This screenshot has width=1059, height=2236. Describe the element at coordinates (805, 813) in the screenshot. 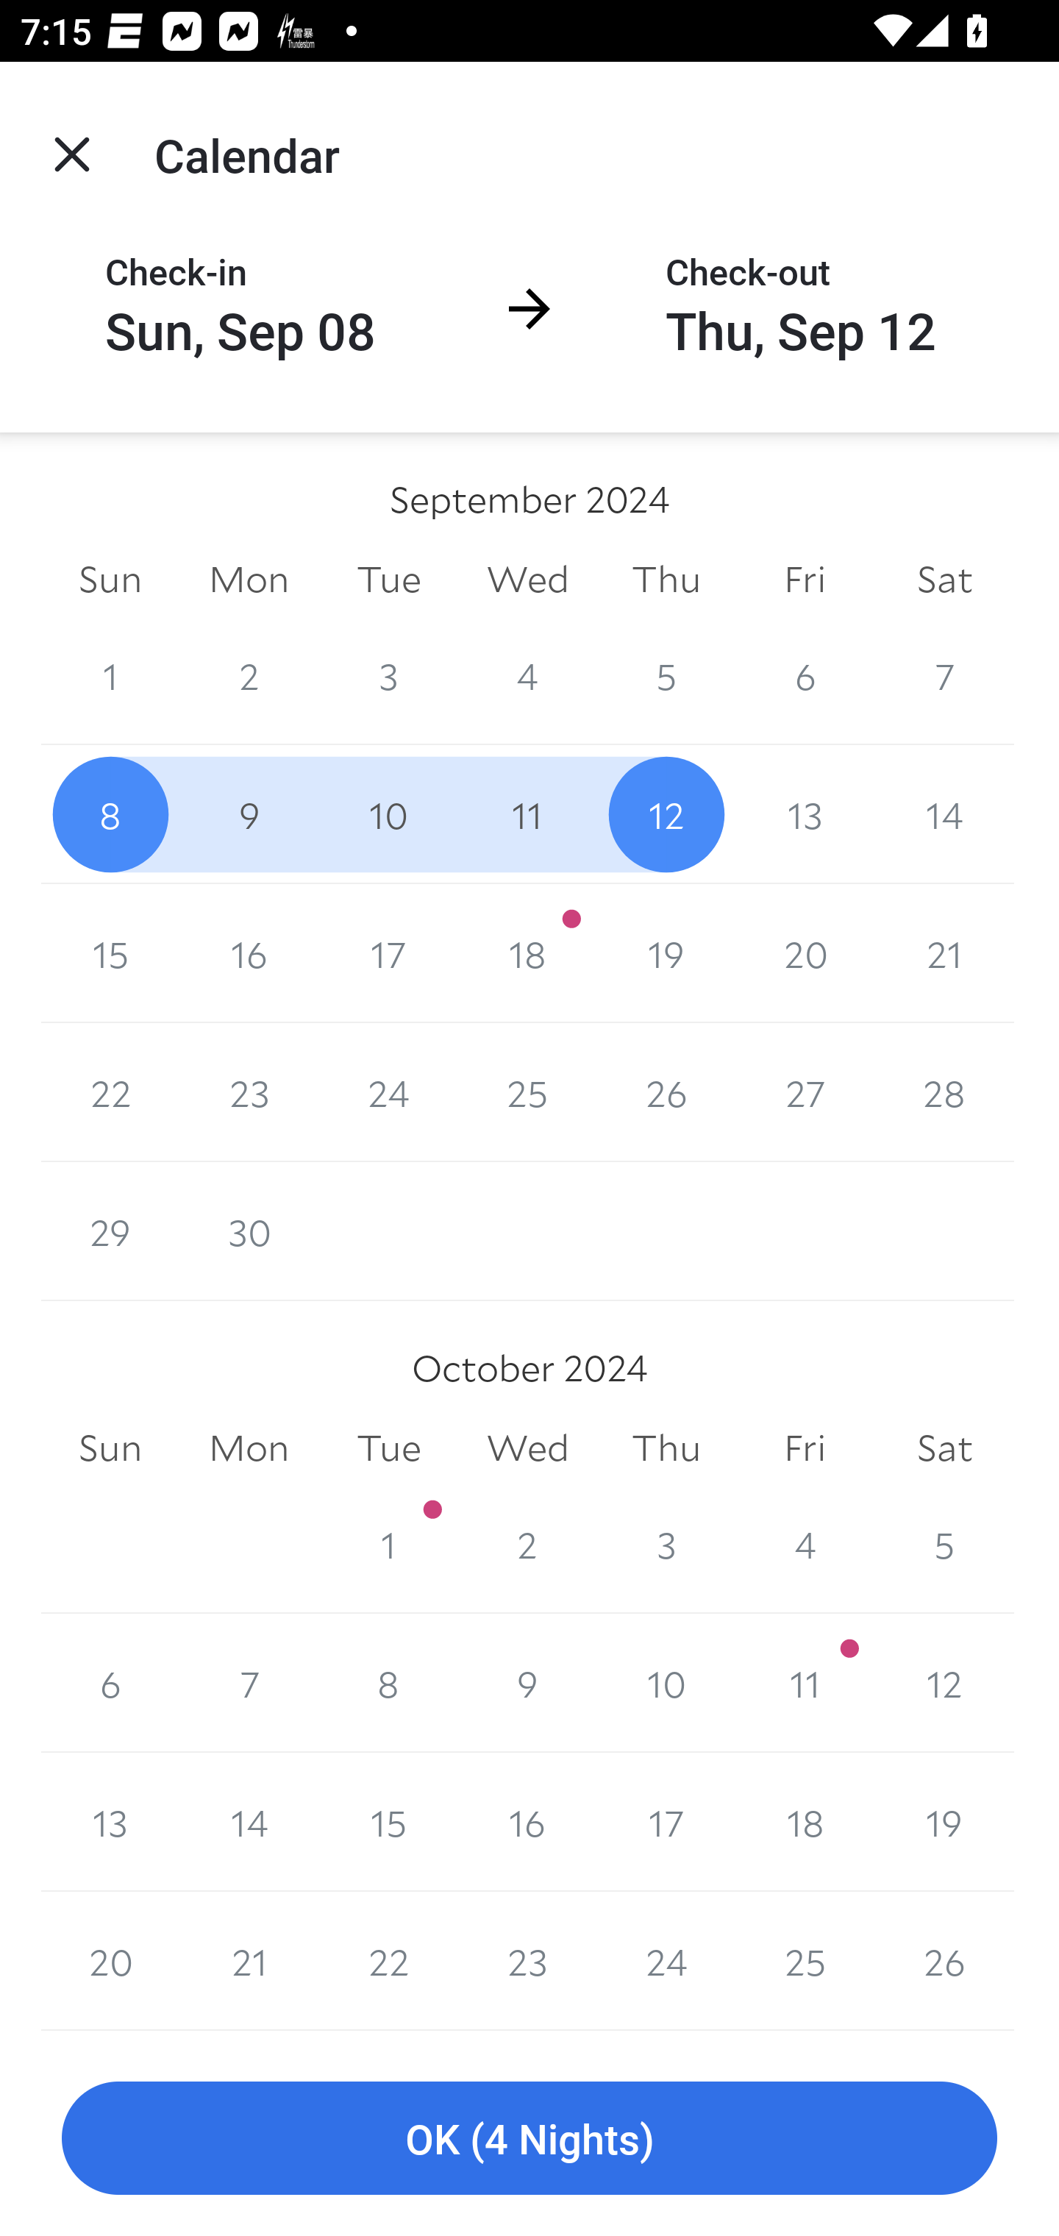

I see `13 13 September 2024` at that location.